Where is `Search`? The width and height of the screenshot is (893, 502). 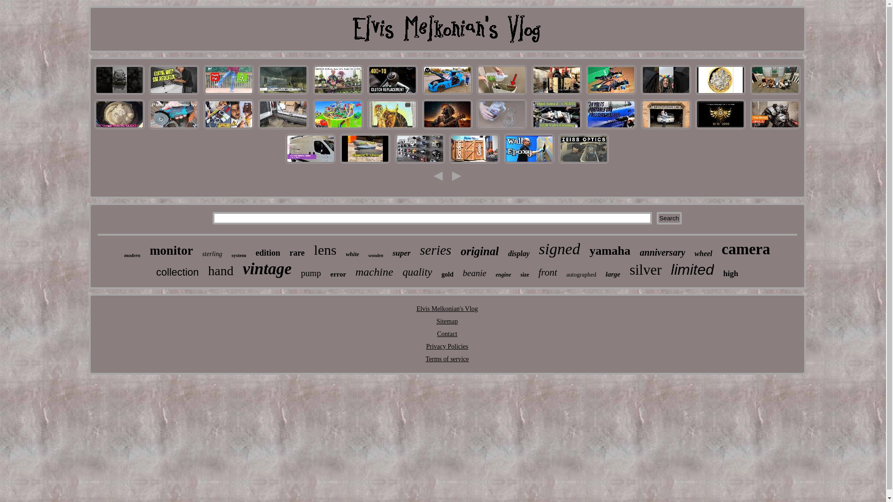 Search is located at coordinates (669, 218).